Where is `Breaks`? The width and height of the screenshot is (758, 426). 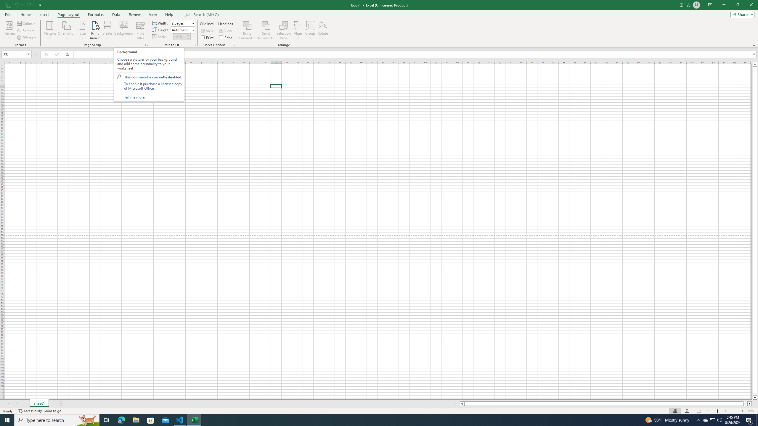
Breaks is located at coordinates (108, 30).